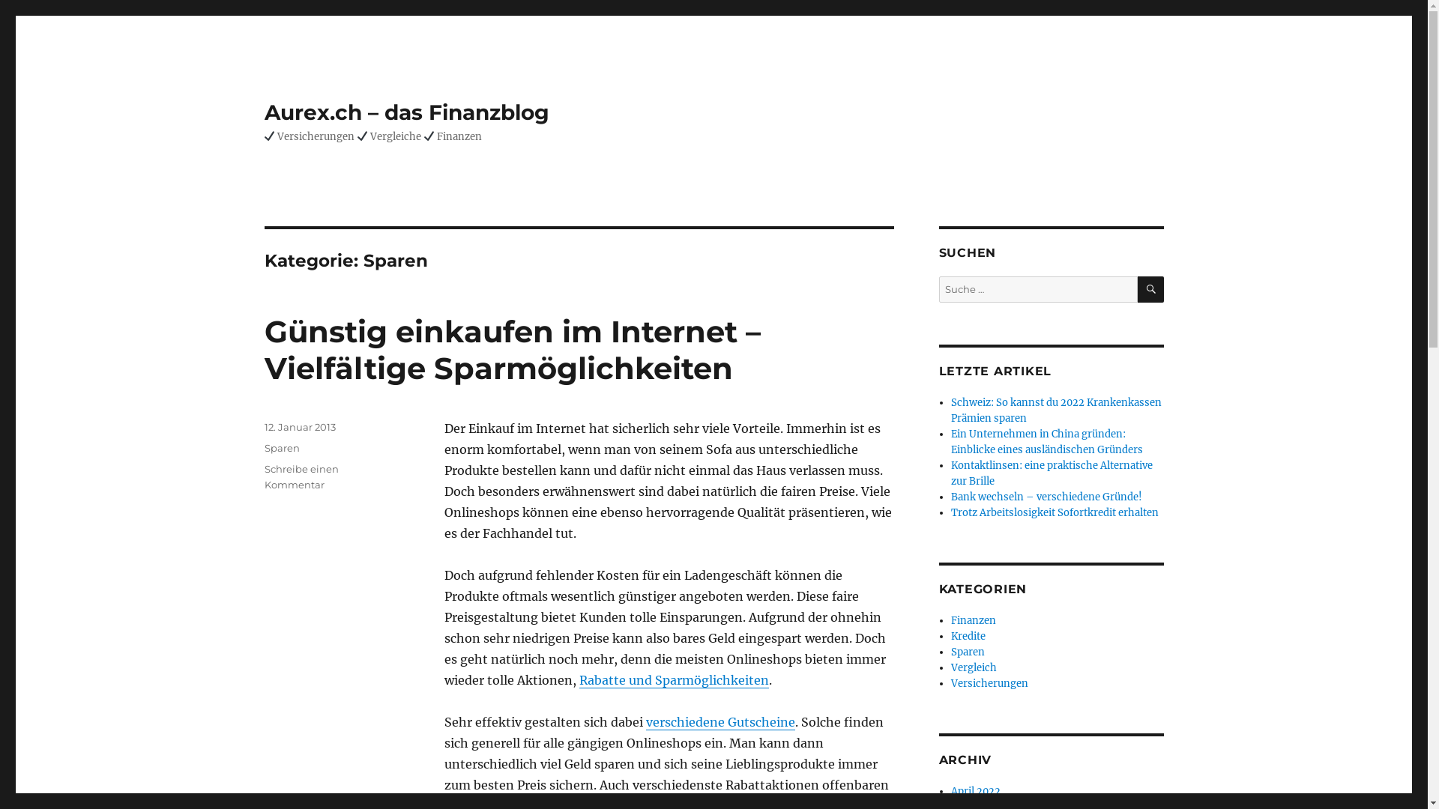 Image resolution: width=1439 pixels, height=809 pixels. Describe the element at coordinates (282, 448) in the screenshot. I see `Sparen` at that location.